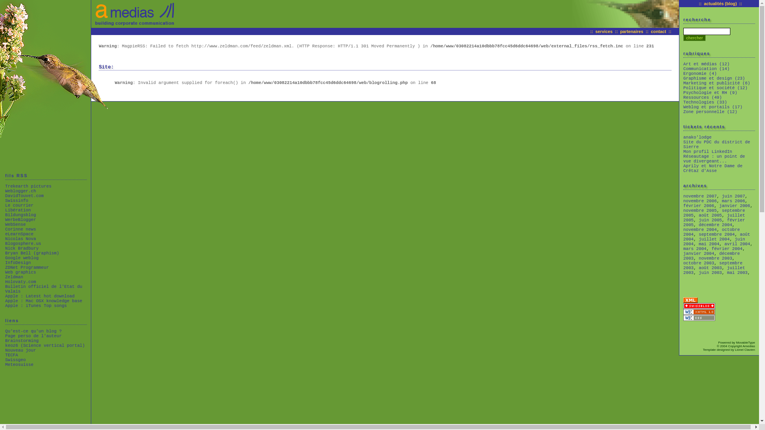 The height and width of the screenshot is (430, 765). What do you see at coordinates (700, 230) in the screenshot?
I see `novembre 2004` at bounding box center [700, 230].